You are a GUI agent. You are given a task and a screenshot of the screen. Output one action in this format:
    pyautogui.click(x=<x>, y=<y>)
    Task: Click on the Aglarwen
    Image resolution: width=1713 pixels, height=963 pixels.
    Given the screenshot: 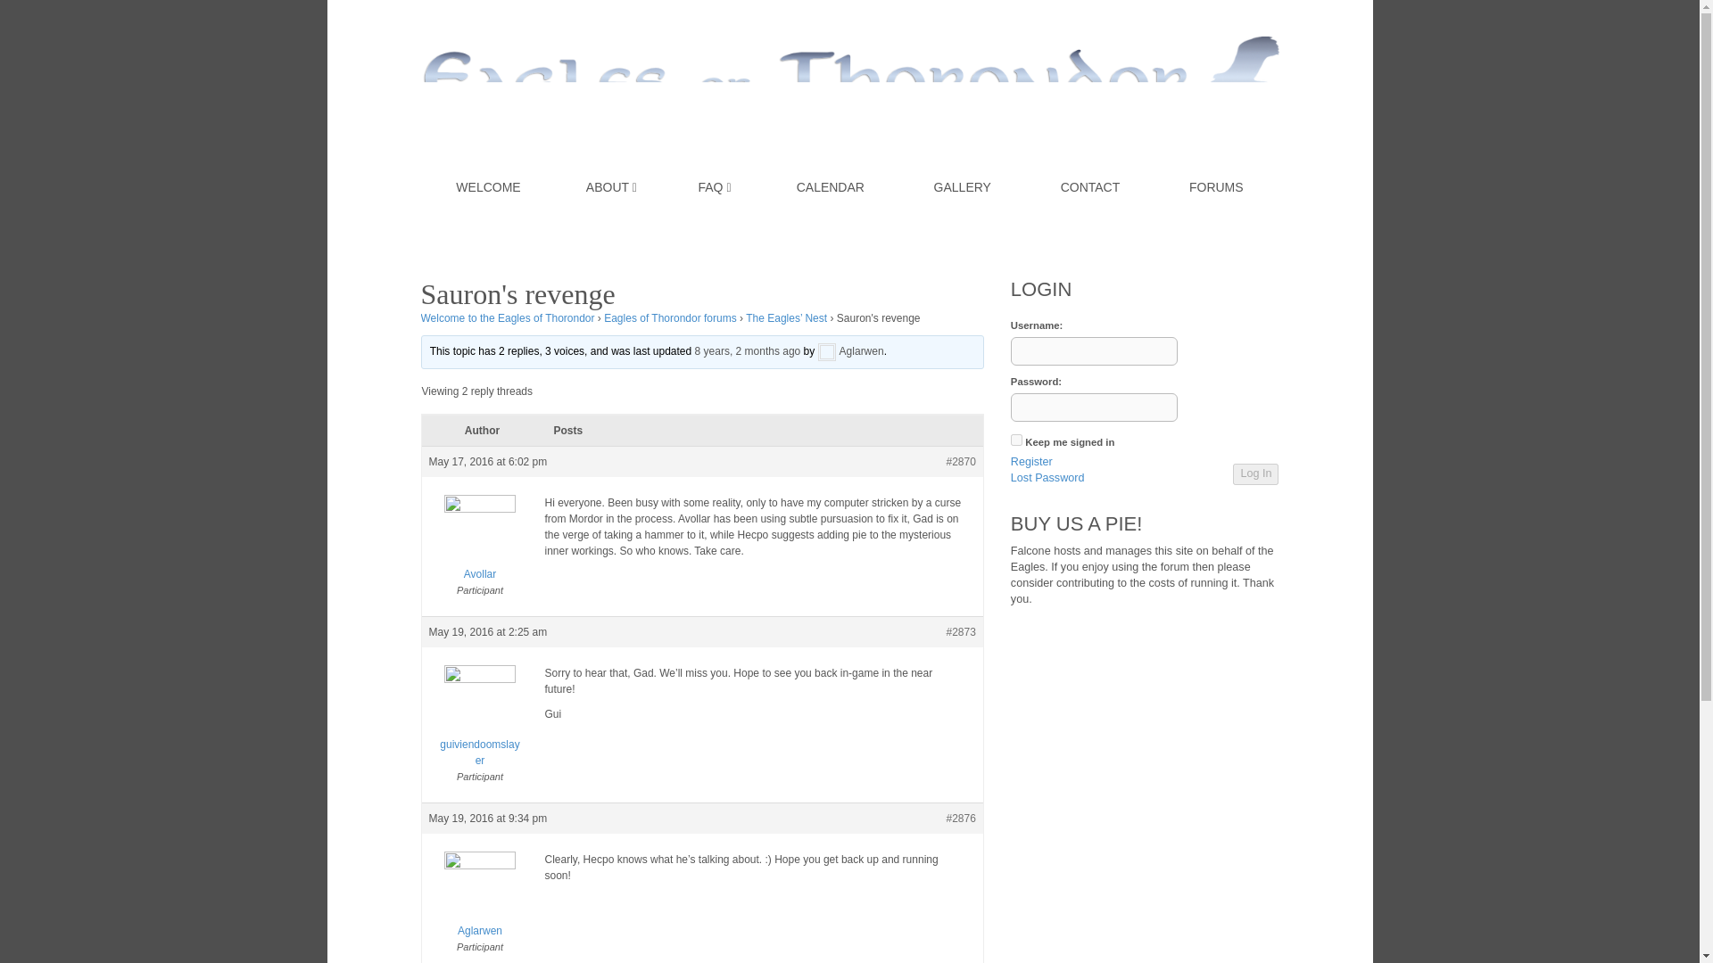 What is the action you would take?
    pyautogui.click(x=851, y=350)
    